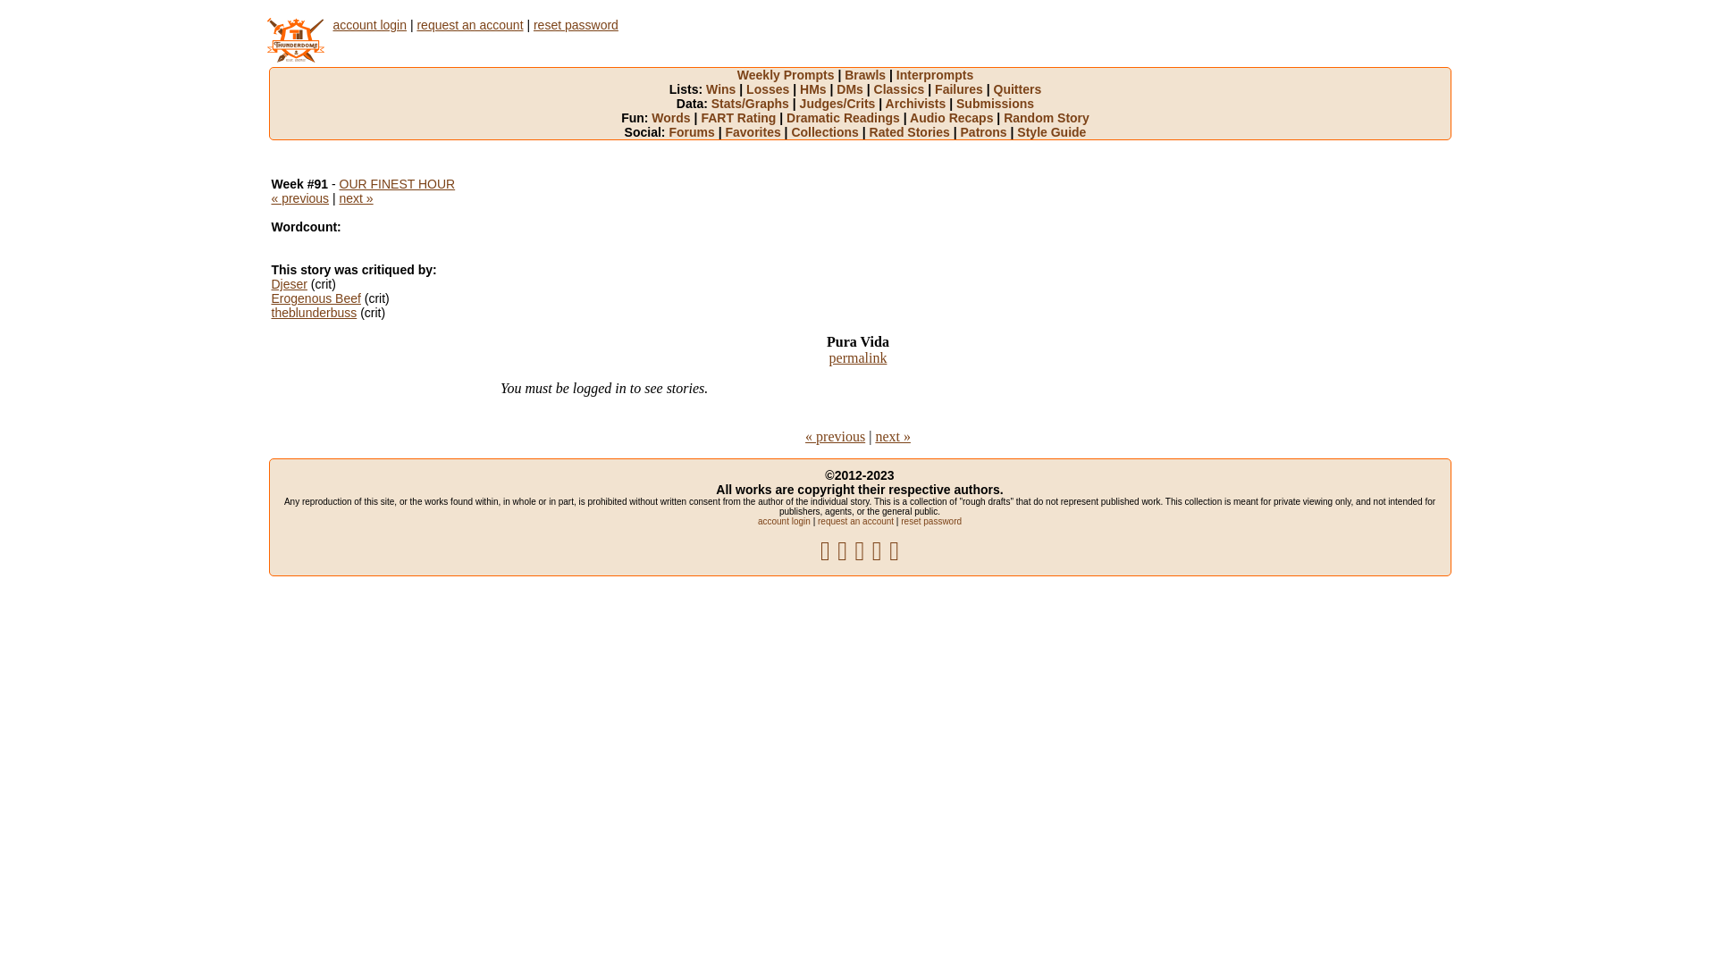 The image size is (1716, 965). What do you see at coordinates (819, 89) in the screenshot?
I see `HMs` at bounding box center [819, 89].